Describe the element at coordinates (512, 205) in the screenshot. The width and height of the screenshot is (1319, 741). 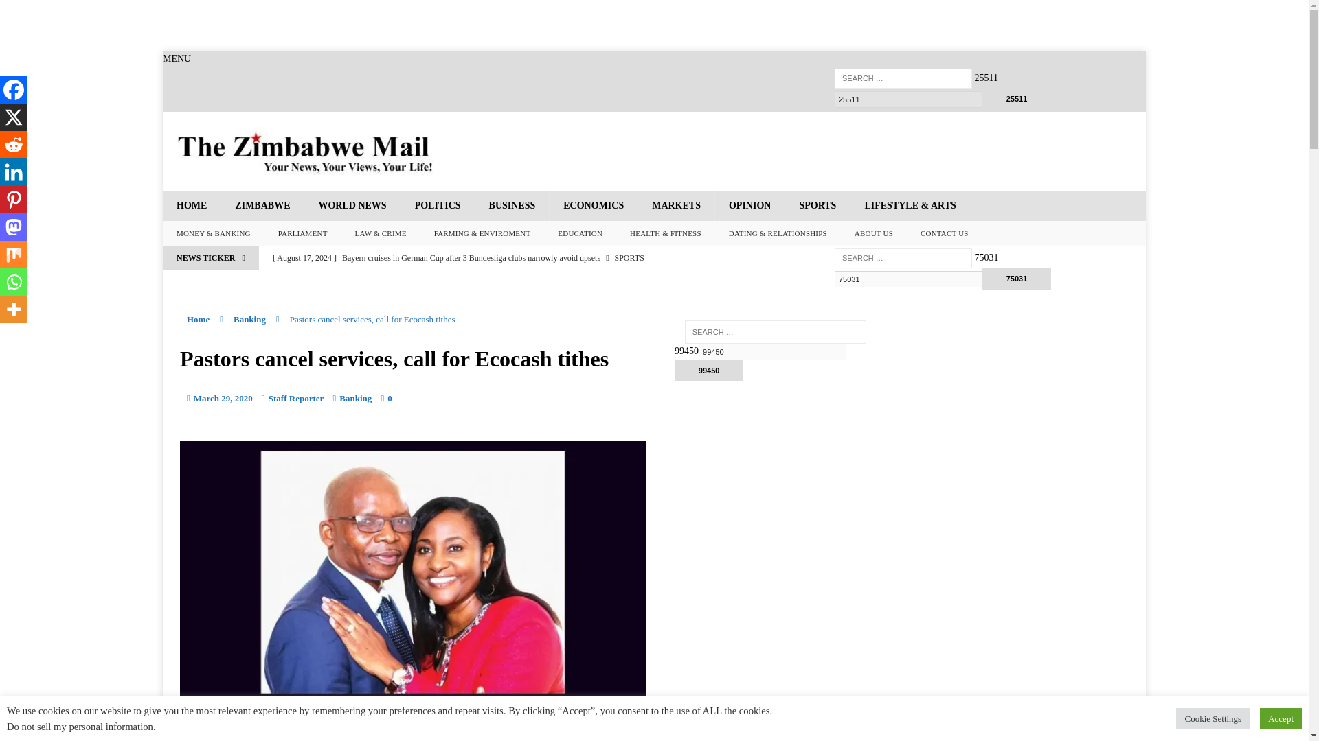
I see `BUSINESS` at that location.